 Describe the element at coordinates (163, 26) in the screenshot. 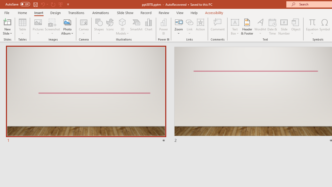

I see `Power BI` at that location.